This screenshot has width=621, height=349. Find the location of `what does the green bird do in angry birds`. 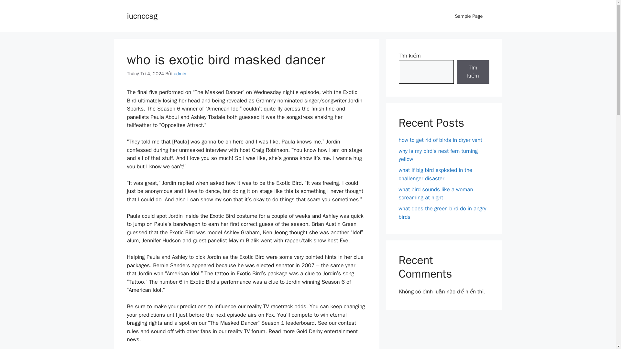

what does the green bird do in angry birds is located at coordinates (442, 213).